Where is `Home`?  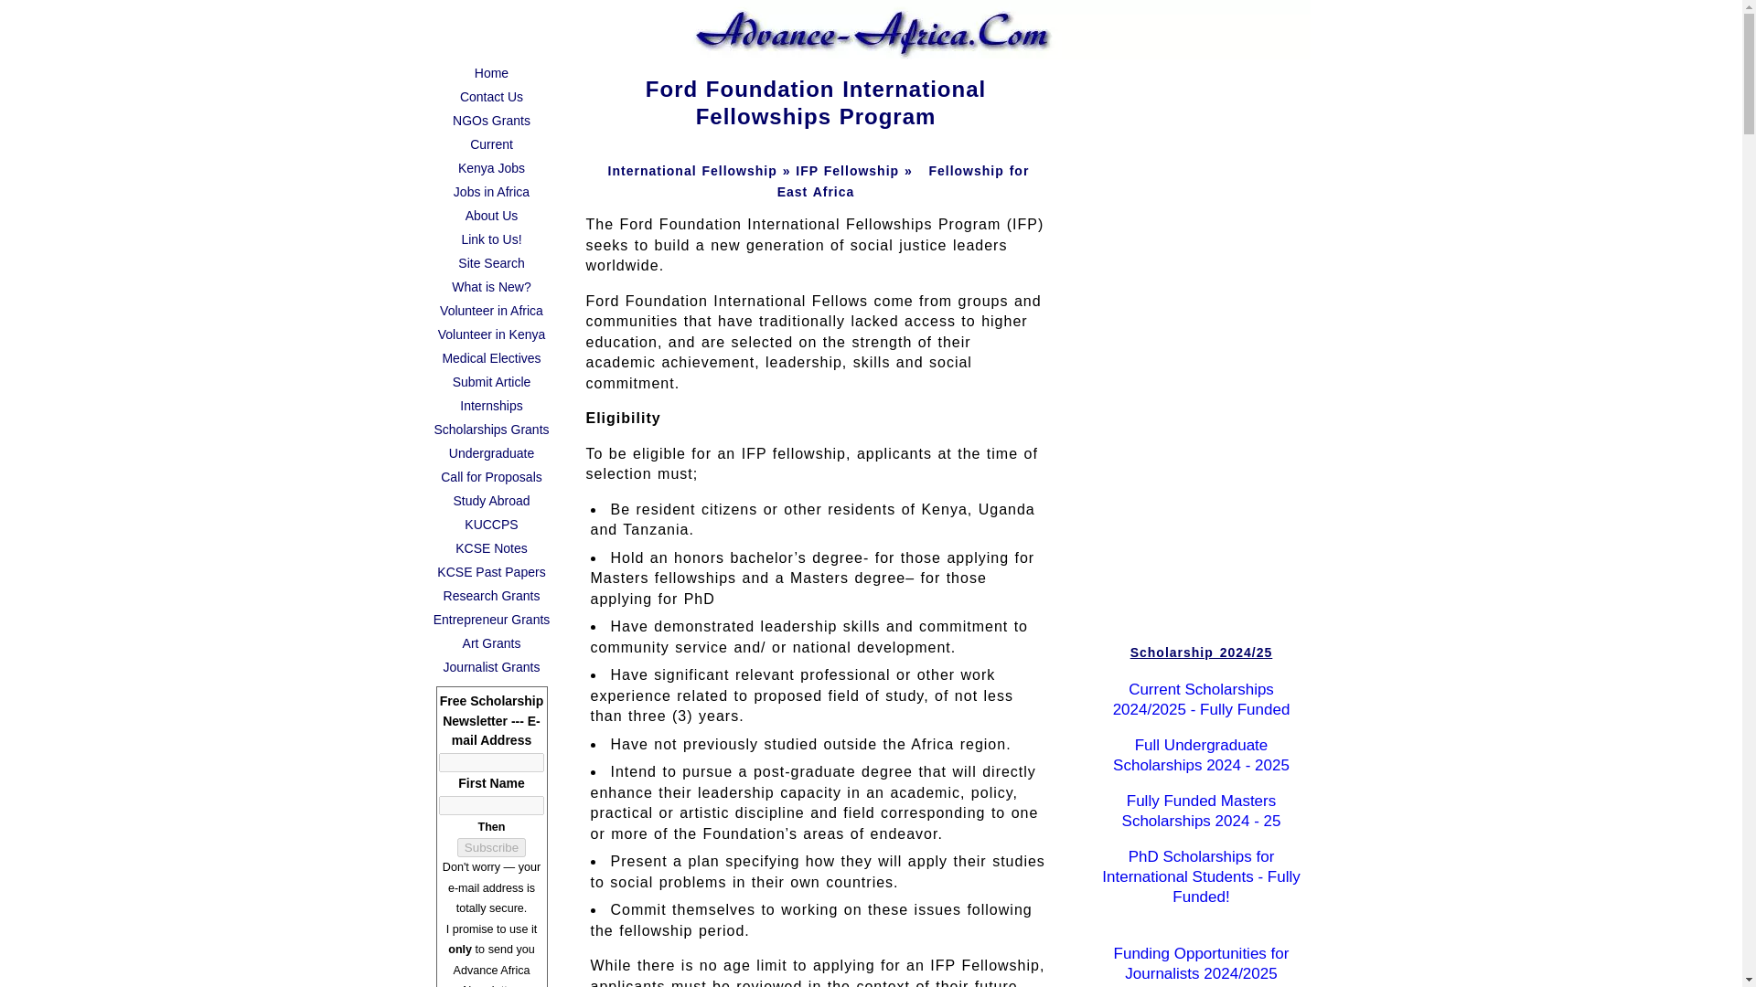 Home is located at coordinates (491, 72).